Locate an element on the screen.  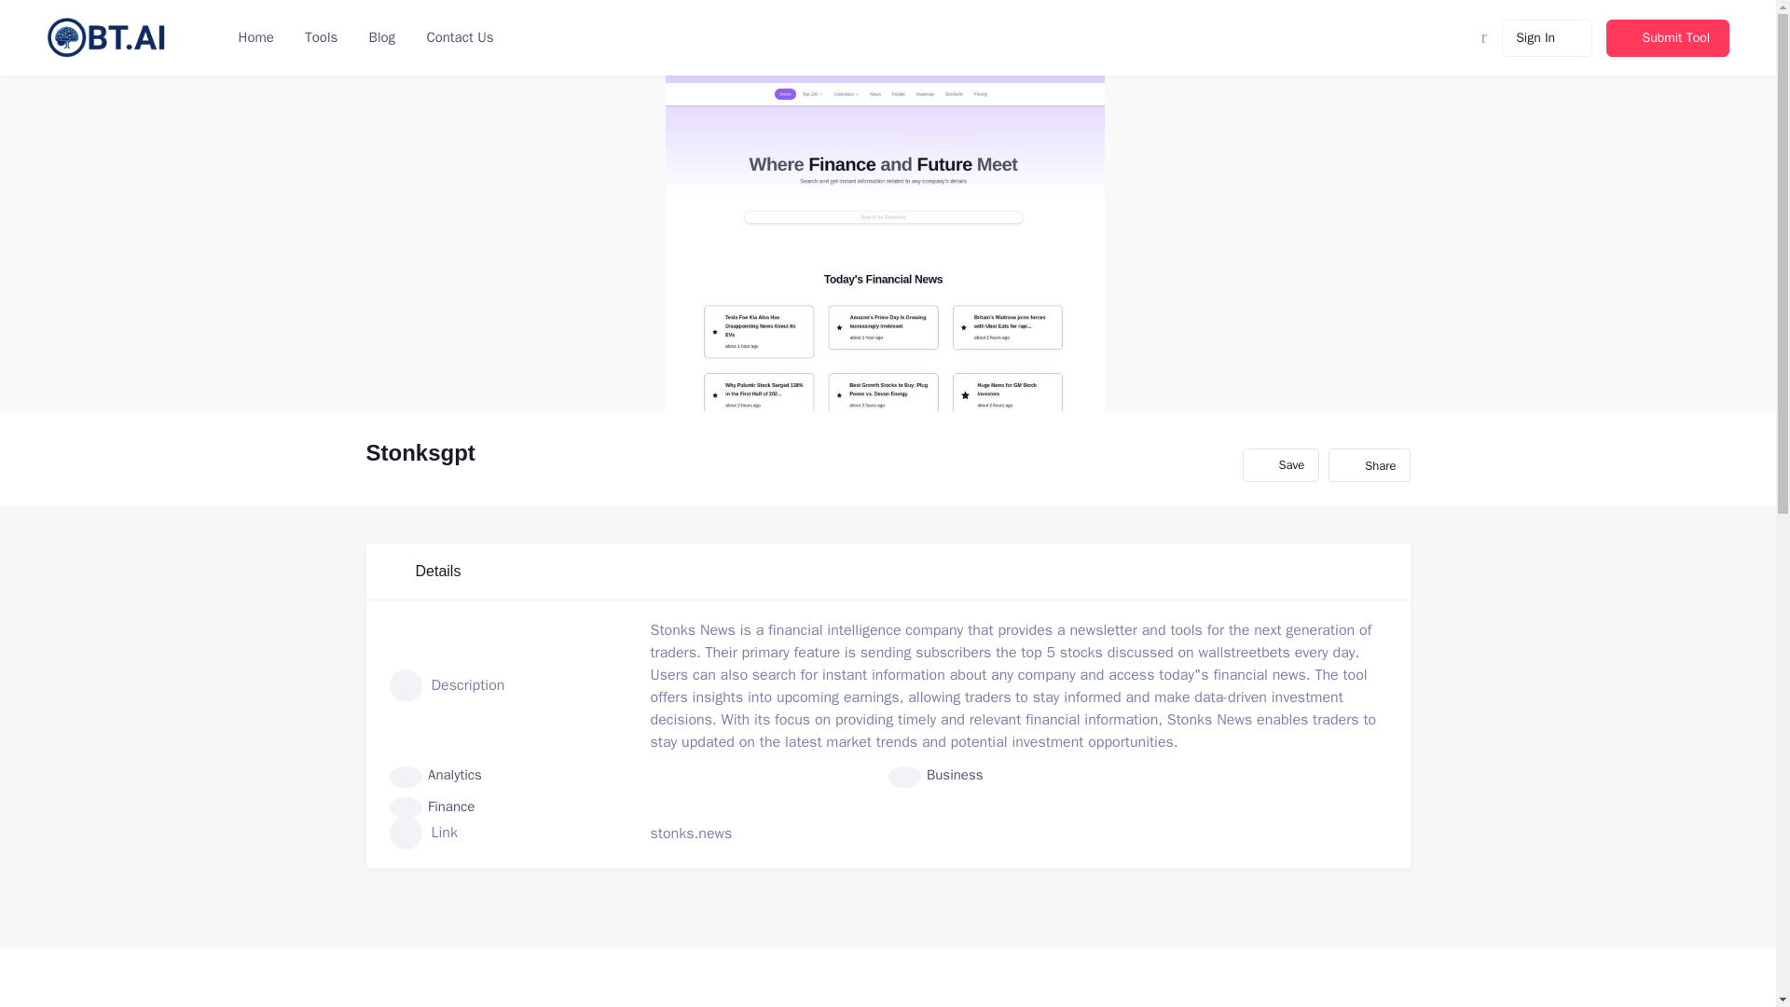
Sign In is located at coordinates (1547, 37).